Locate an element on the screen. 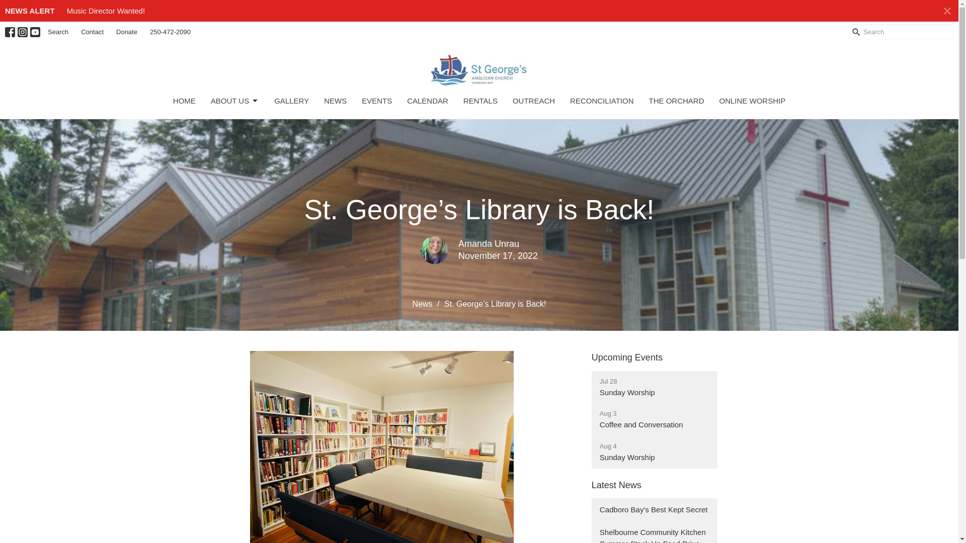 This screenshot has width=966, height=543. RECONCILIATION is located at coordinates (602, 101).